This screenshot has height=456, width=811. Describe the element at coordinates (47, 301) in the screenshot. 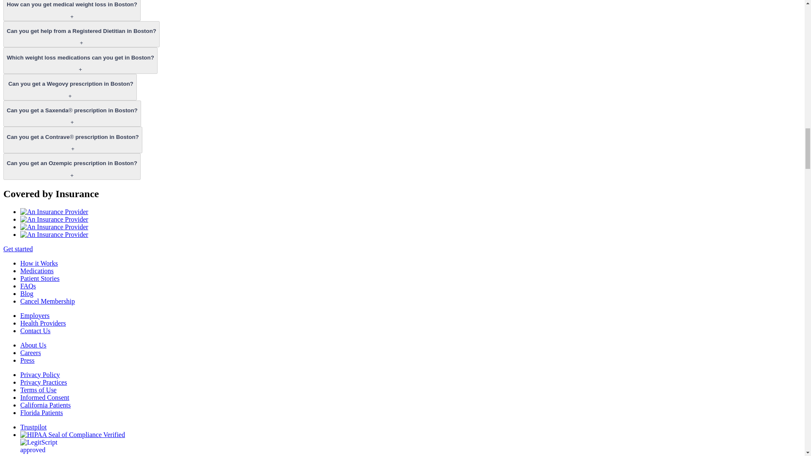

I see `Cancel Membership` at that location.